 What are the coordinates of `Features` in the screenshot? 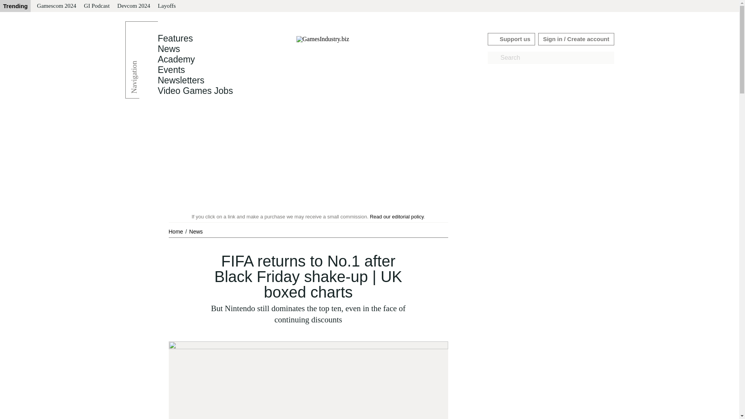 It's located at (175, 38).